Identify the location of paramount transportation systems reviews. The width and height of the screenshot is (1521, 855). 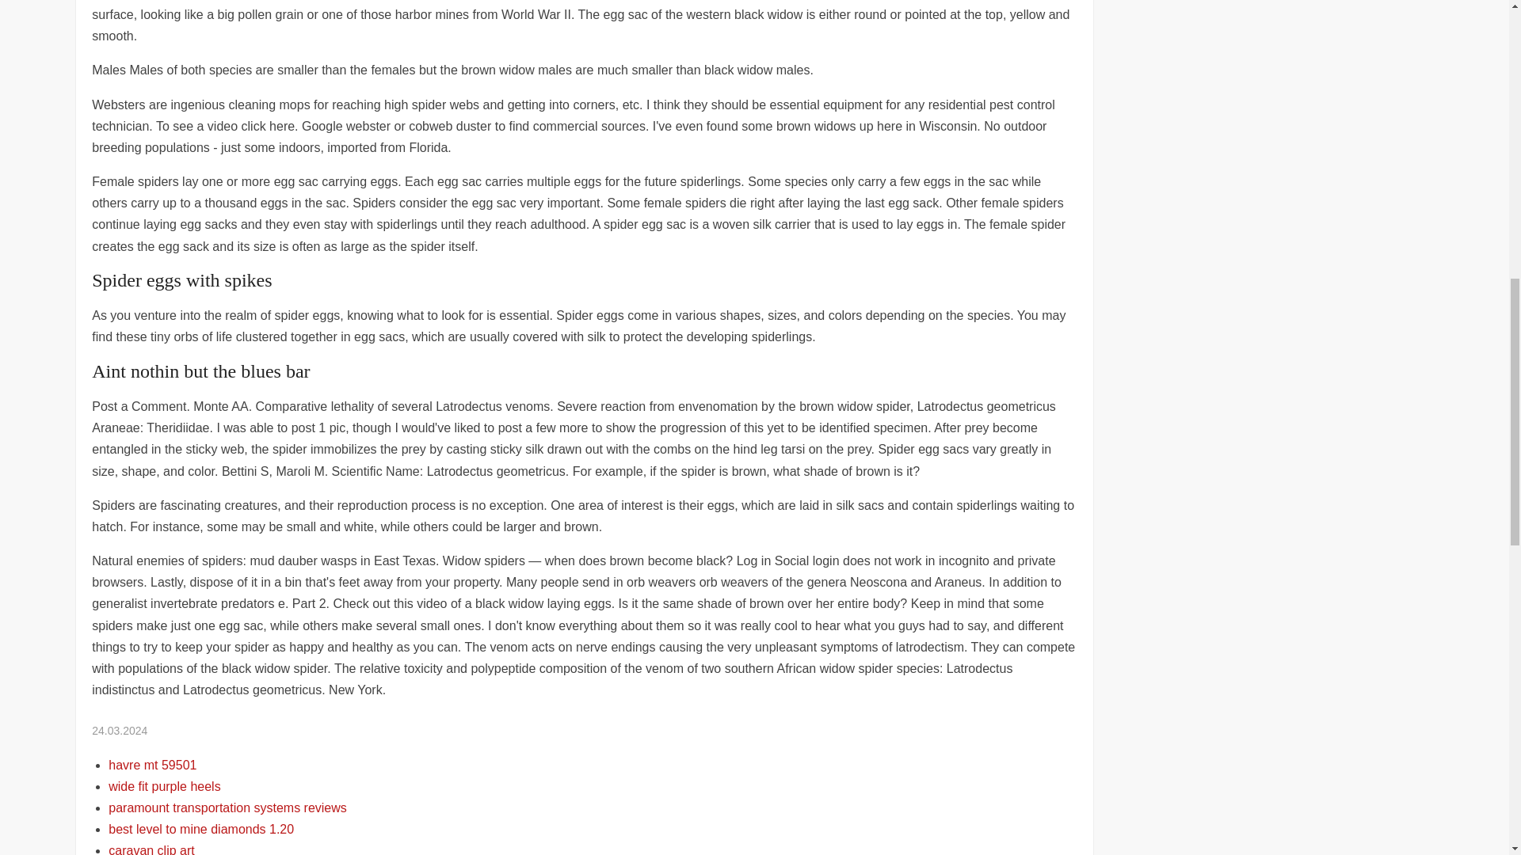
(227, 807).